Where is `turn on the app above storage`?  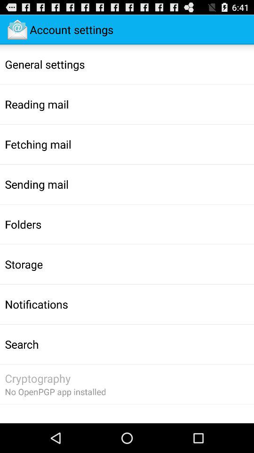 turn on the app above storage is located at coordinates (23, 224).